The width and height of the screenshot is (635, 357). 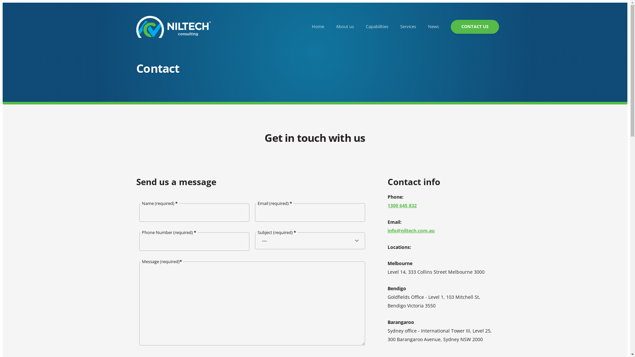 I want to click on Capabilities, so click(x=377, y=27).